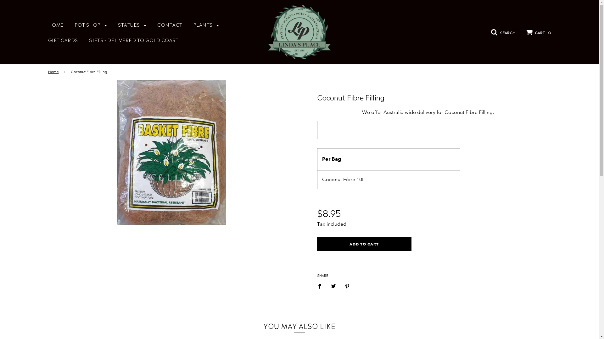 This screenshot has height=339, width=604. Describe the element at coordinates (131, 40) in the screenshot. I see `GIFTS - DELIVERED TO GOLD COAST` at that location.